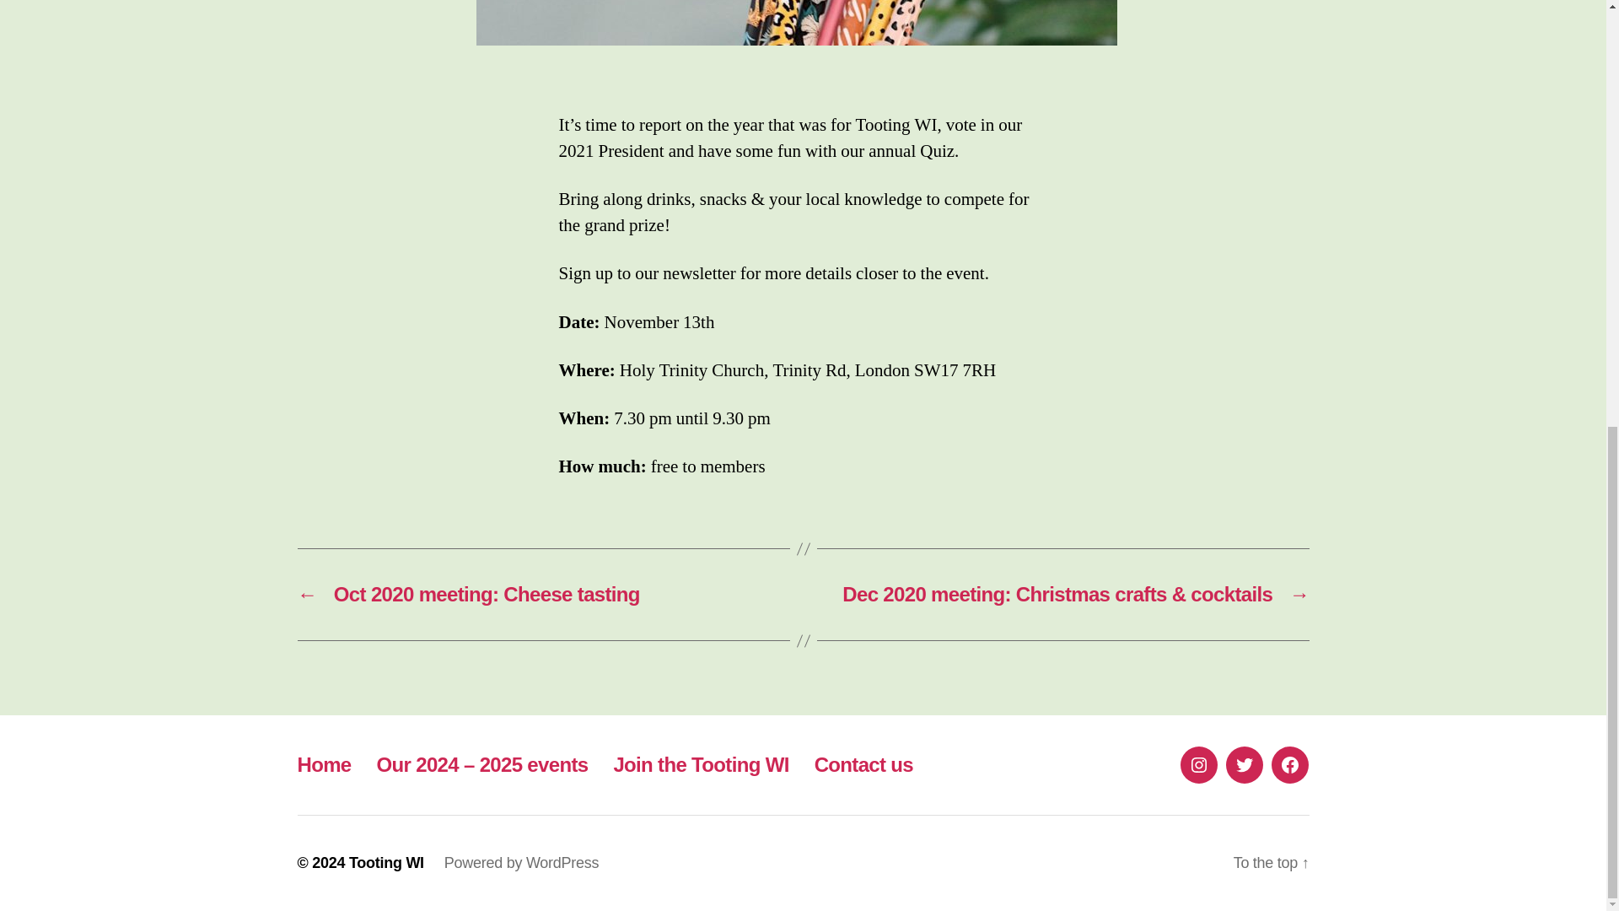 This screenshot has width=1619, height=911. Describe the element at coordinates (701, 764) in the screenshot. I see `Join the Tooting WI` at that location.